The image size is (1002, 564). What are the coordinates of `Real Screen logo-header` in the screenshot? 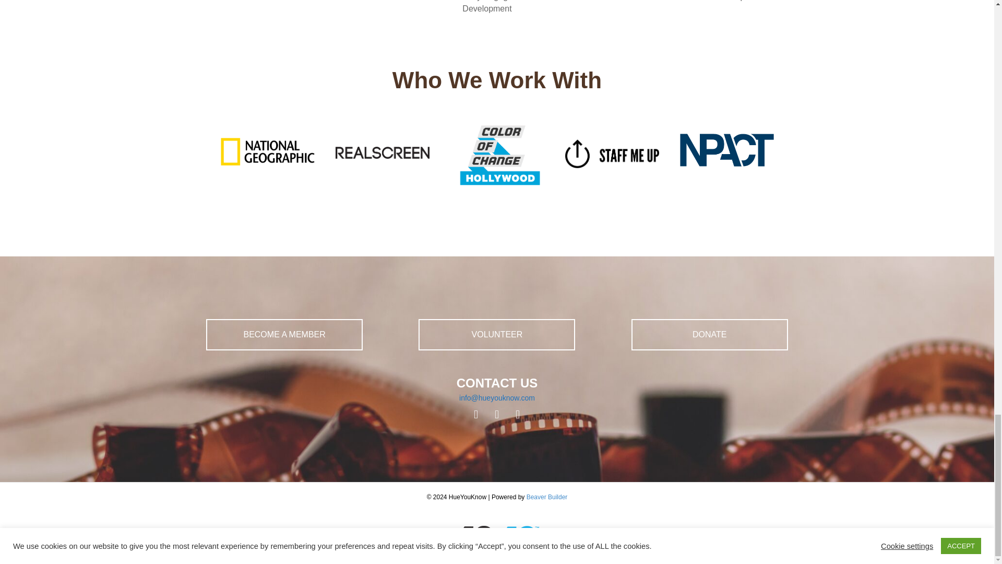 It's located at (381, 152).